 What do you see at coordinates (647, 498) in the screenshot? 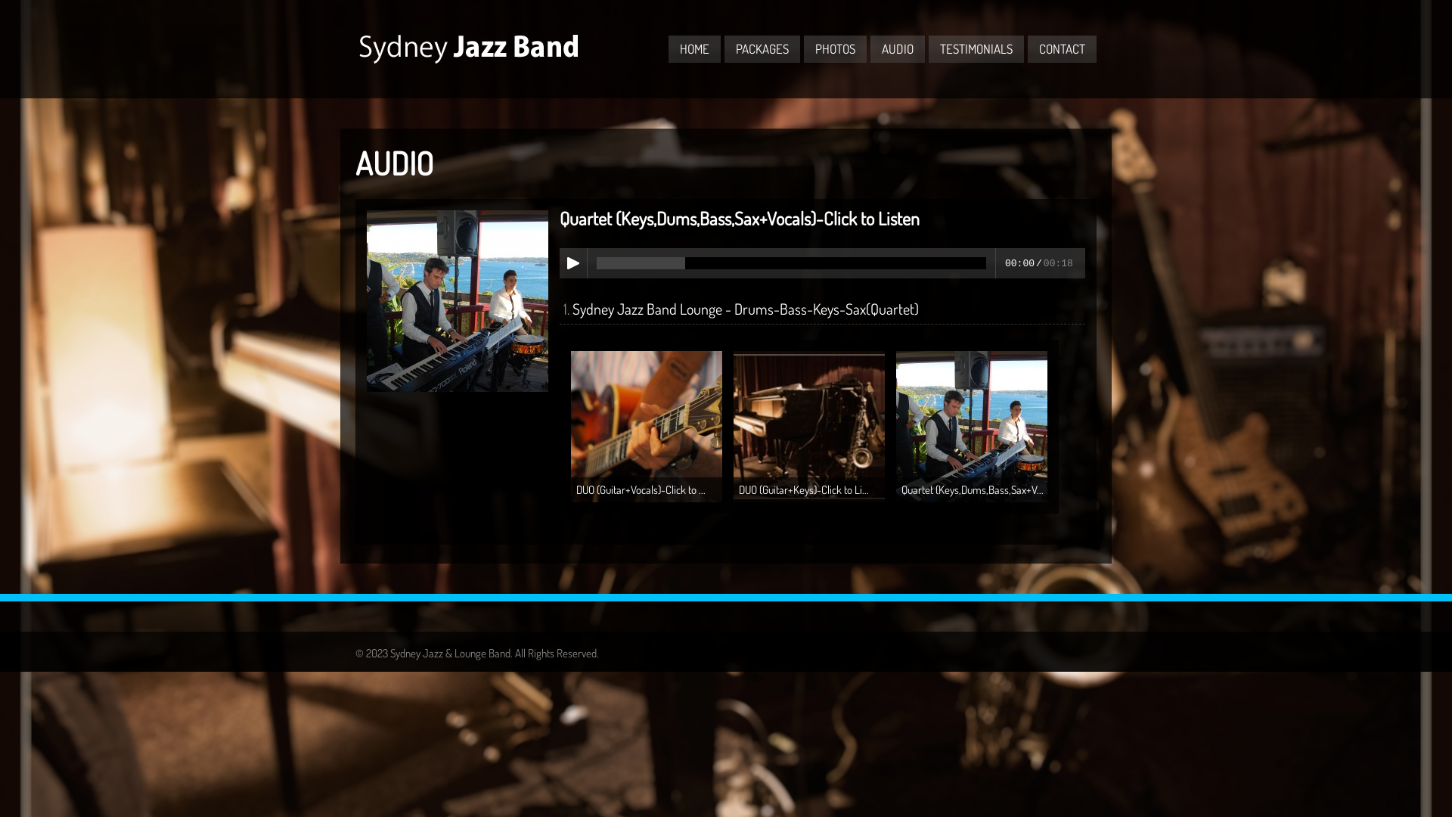
I see `DUO (Guitar+Vocals)-Click to ...` at bounding box center [647, 498].